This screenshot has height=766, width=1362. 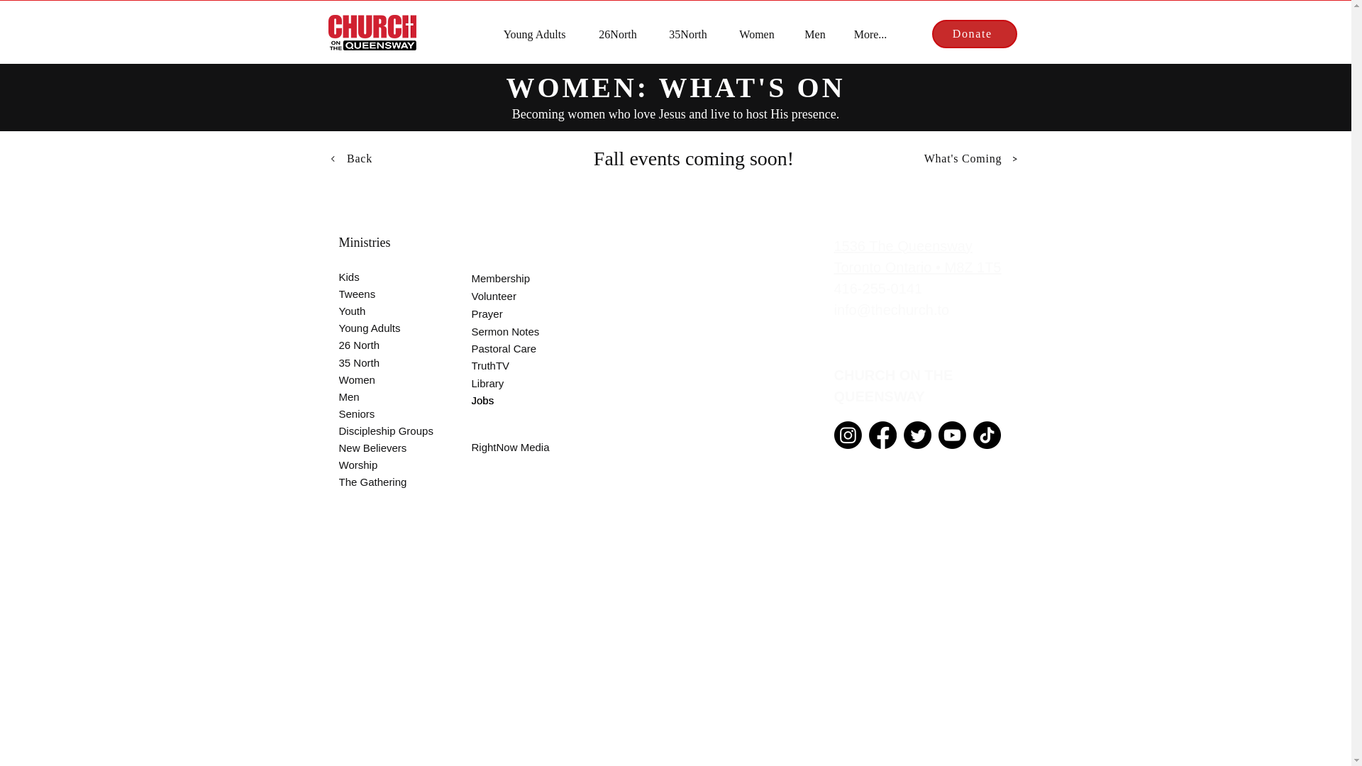 What do you see at coordinates (393, 430) in the screenshot?
I see `Discipleship Groups` at bounding box center [393, 430].